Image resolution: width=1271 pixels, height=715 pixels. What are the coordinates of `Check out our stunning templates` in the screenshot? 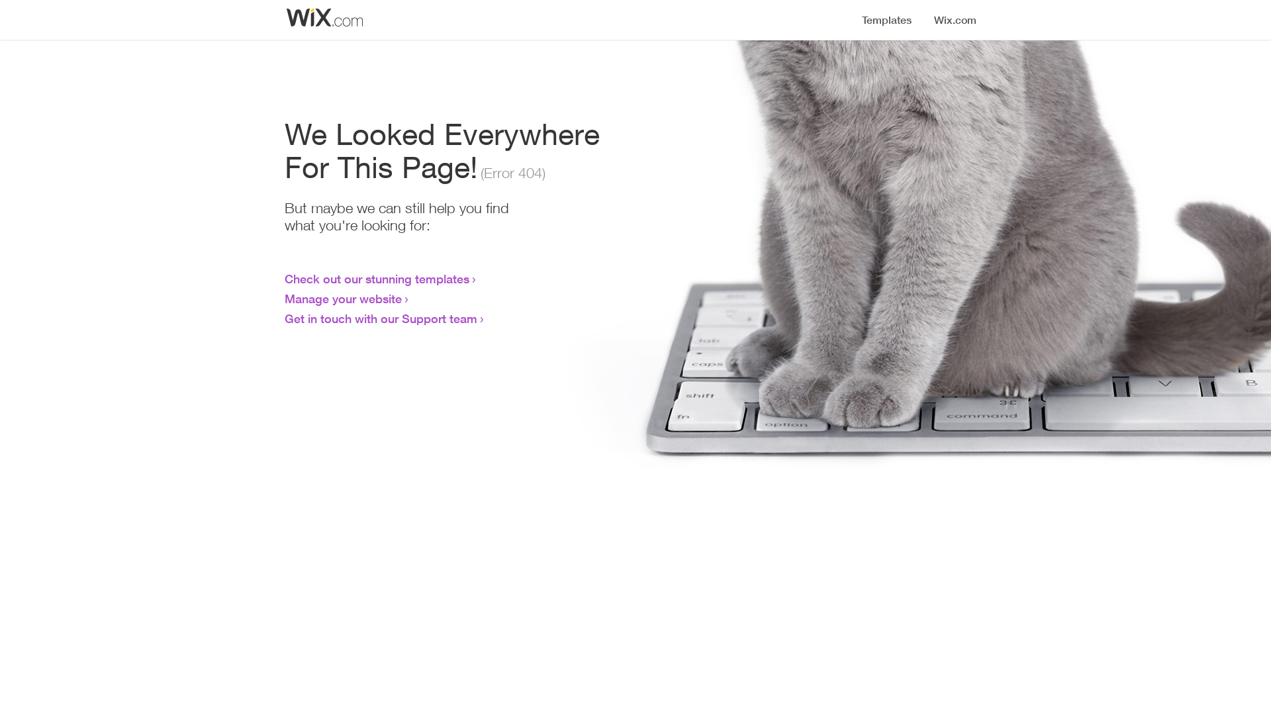 It's located at (377, 279).